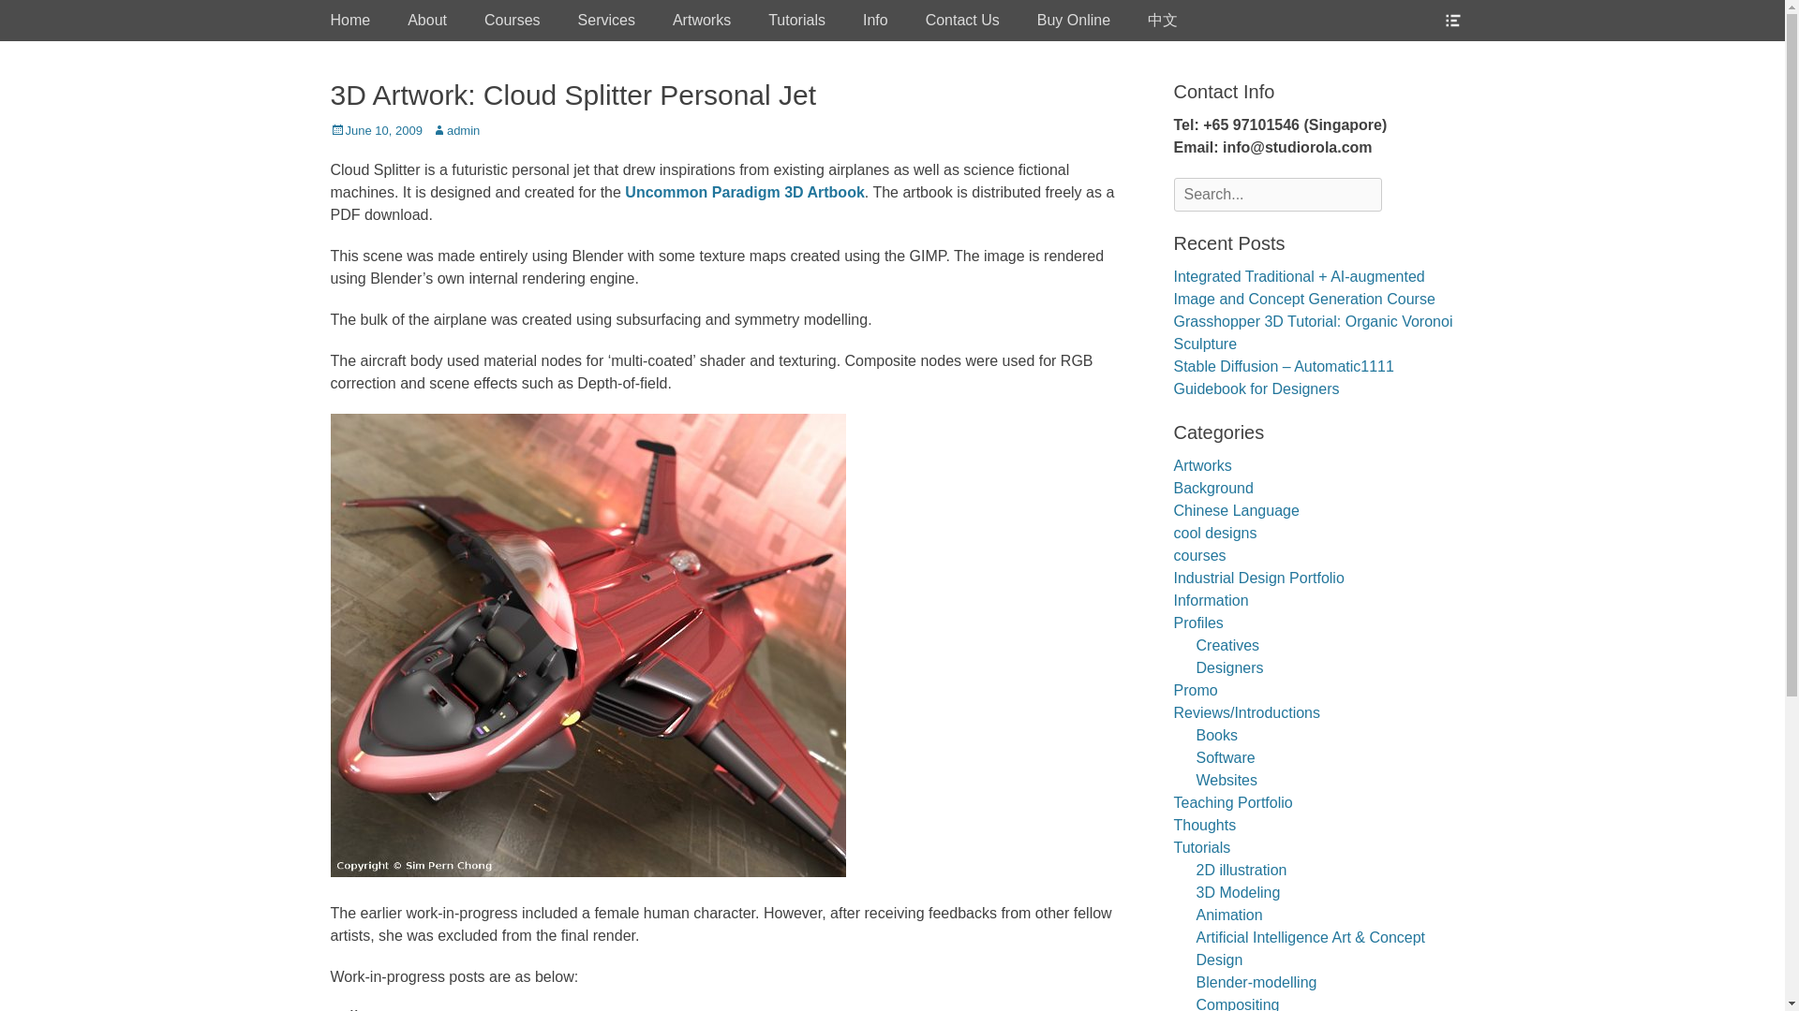  What do you see at coordinates (607, 21) in the screenshot?
I see `Services` at bounding box center [607, 21].